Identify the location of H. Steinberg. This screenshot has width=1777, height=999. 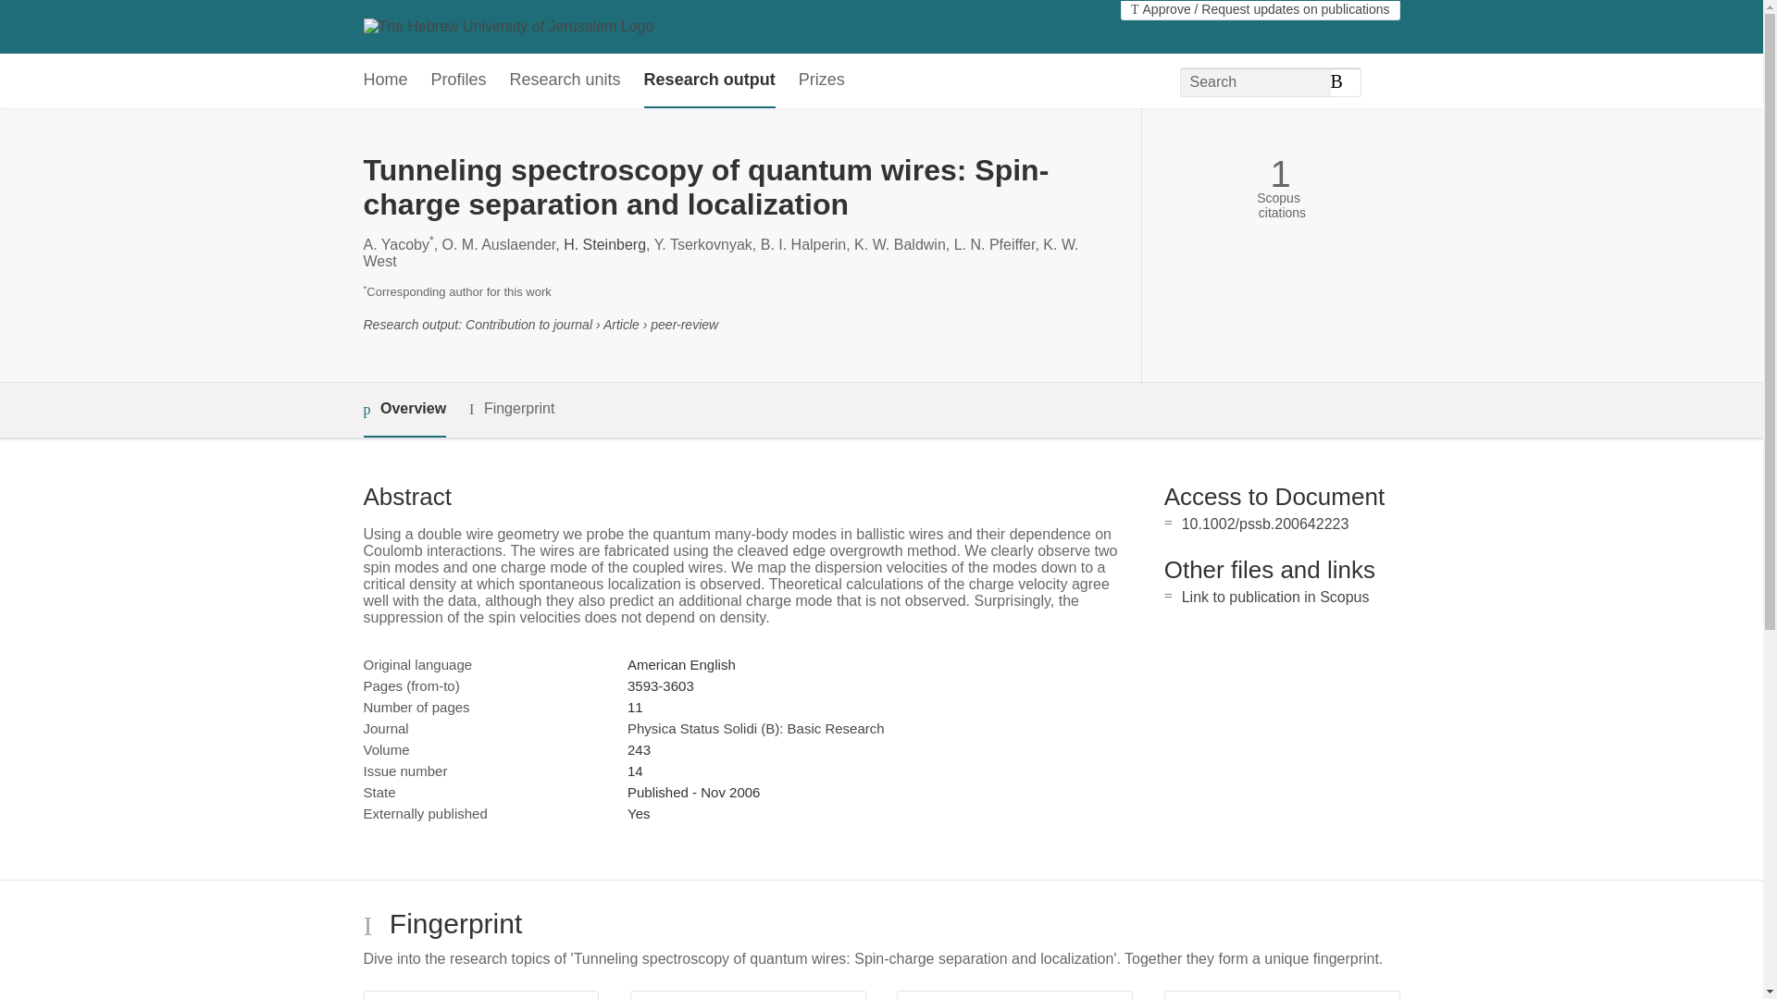
(604, 244).